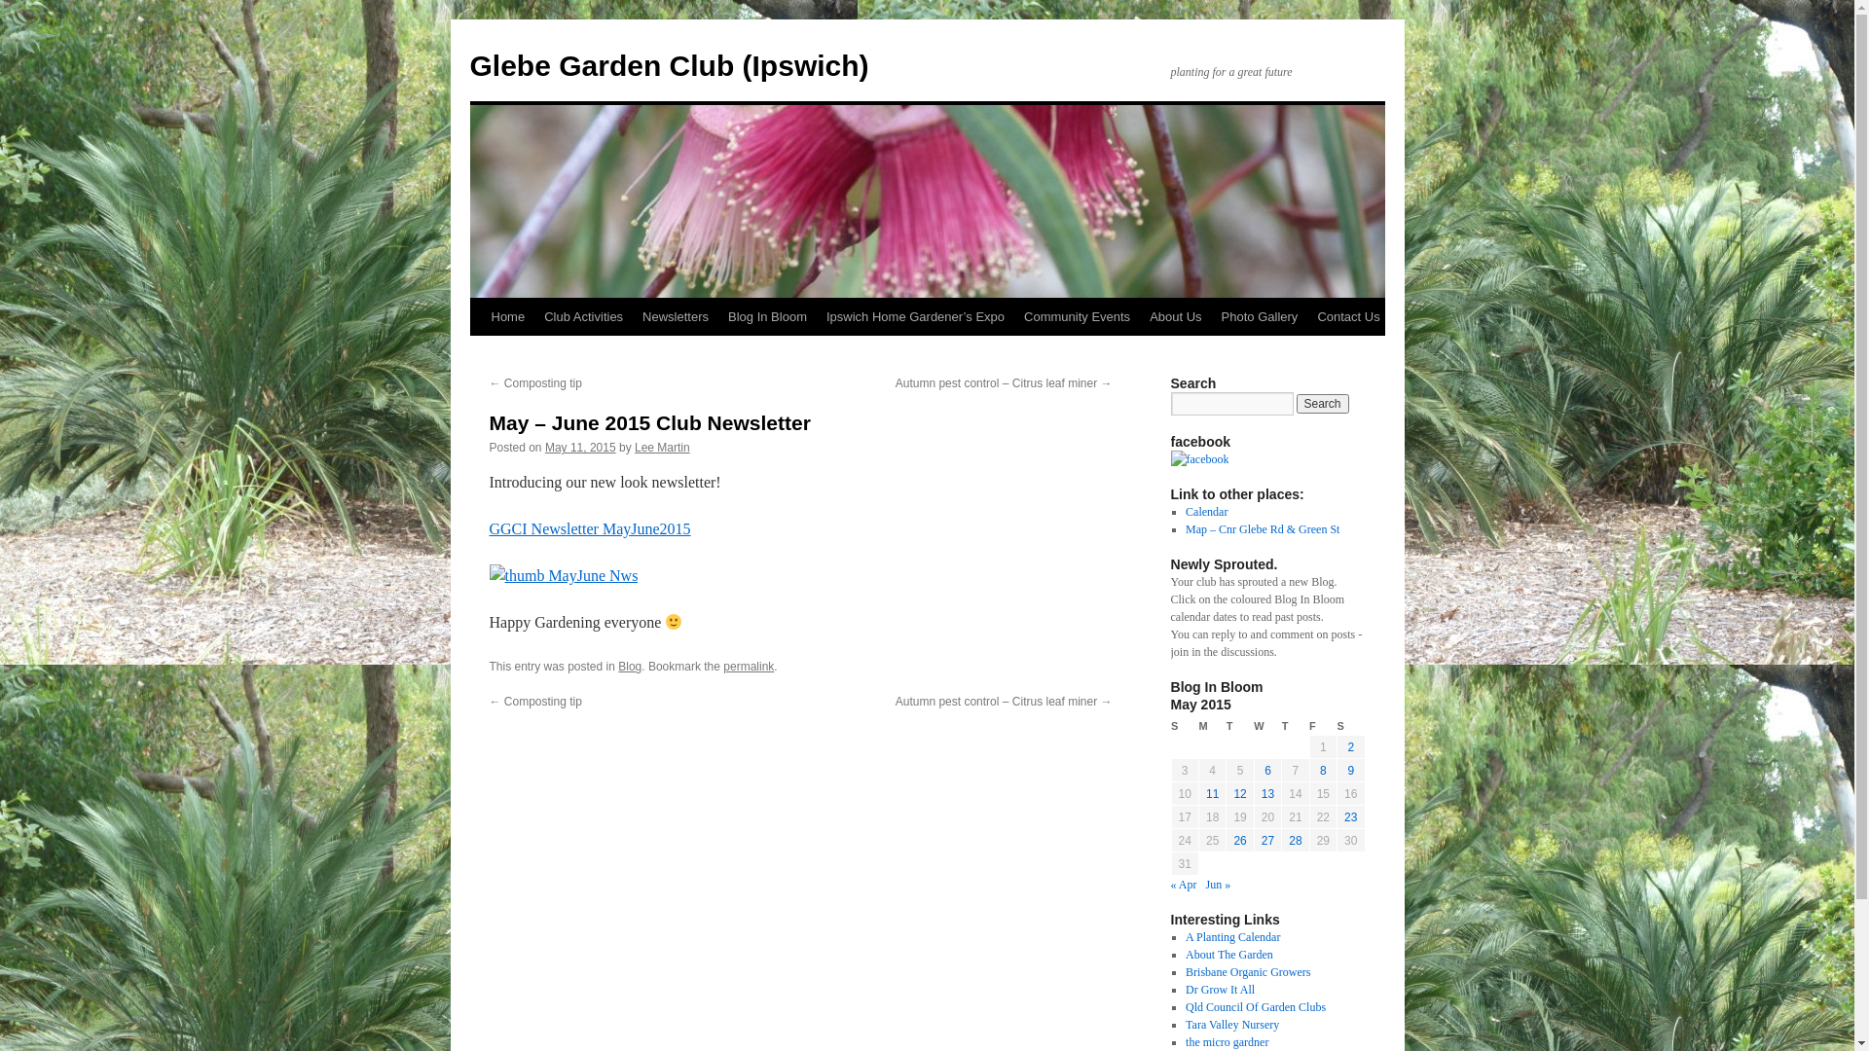 The image size is (1869, 1051). I want to click on Club Activities, so click(584, 317).